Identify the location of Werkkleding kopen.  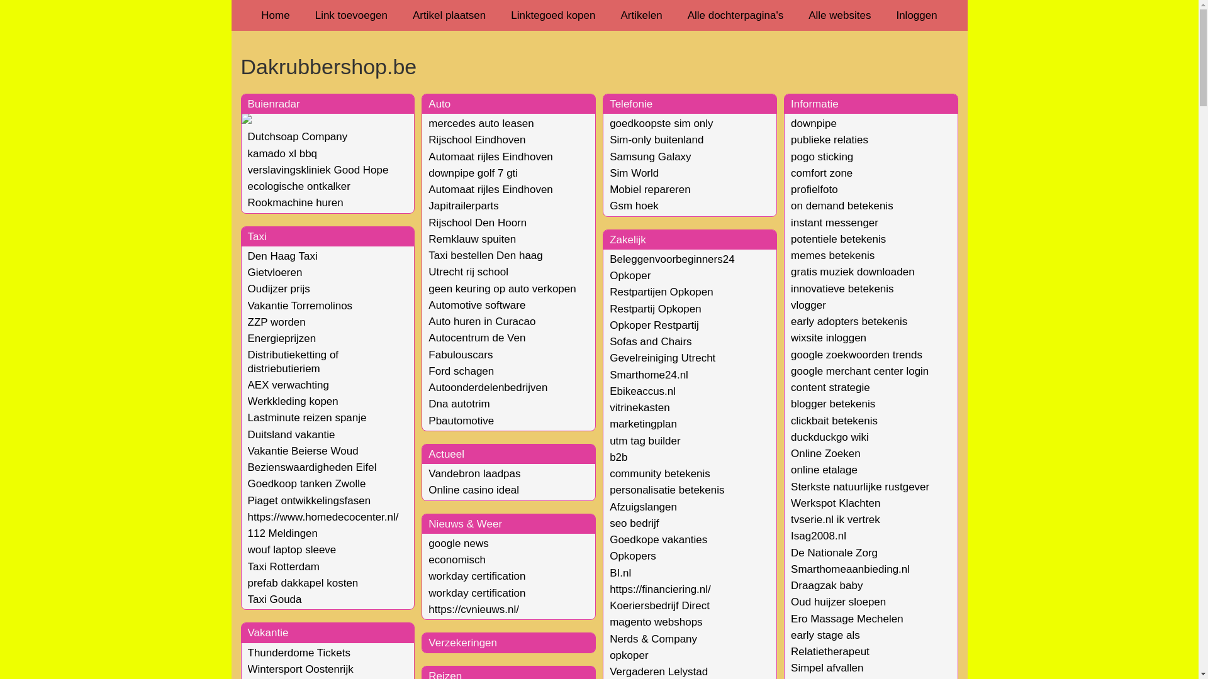
(293, 401).